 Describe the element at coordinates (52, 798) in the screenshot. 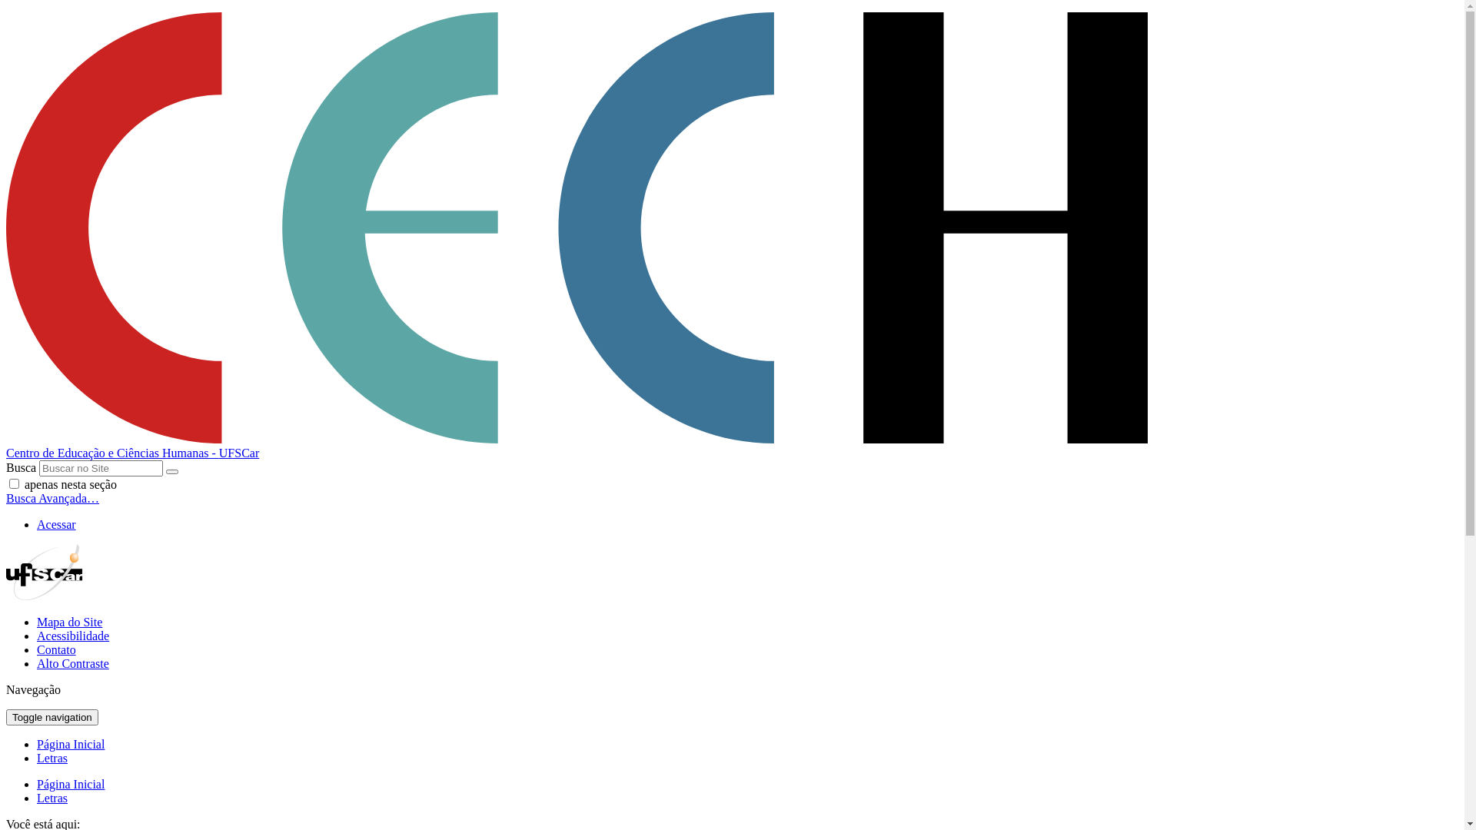

I see `Letras` at that location.